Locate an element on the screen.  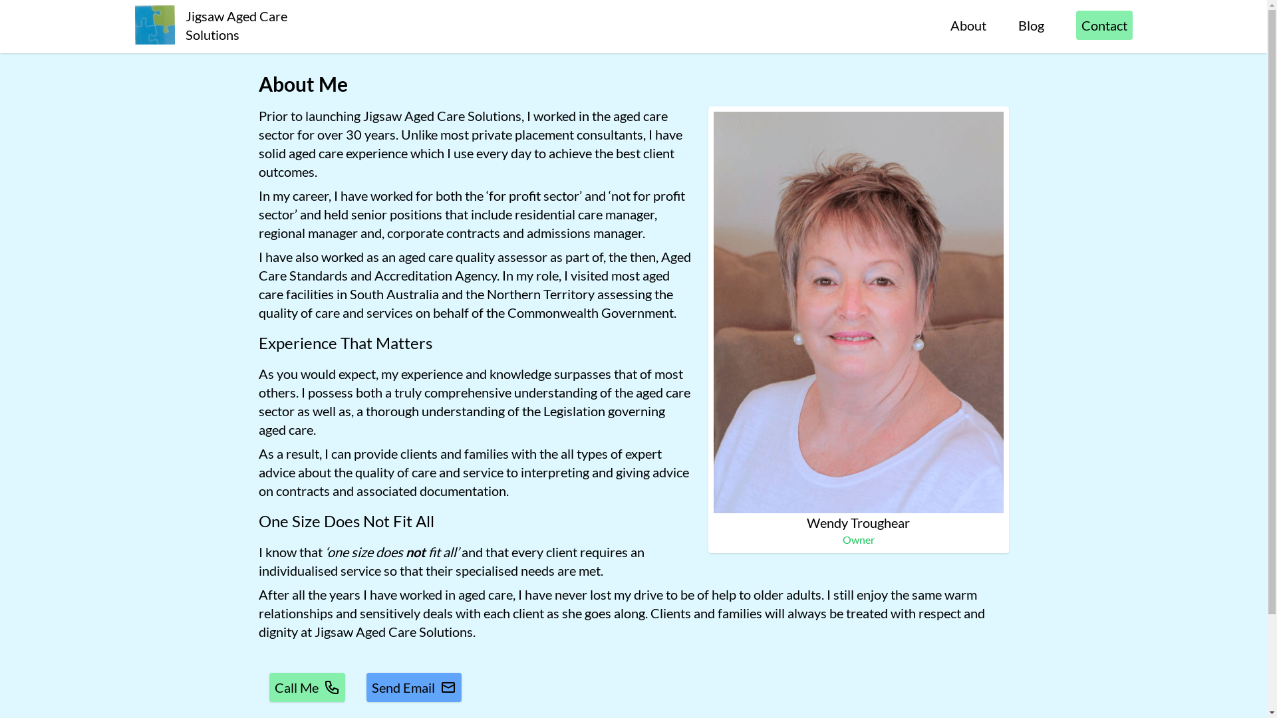
Contact is located at coordinates (1104, 25).